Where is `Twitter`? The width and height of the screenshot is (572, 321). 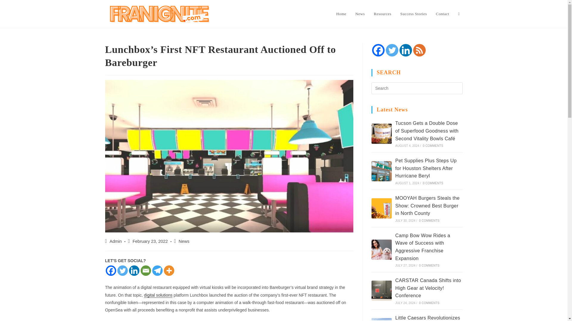
Twitter is located at coordinates (392, 50).